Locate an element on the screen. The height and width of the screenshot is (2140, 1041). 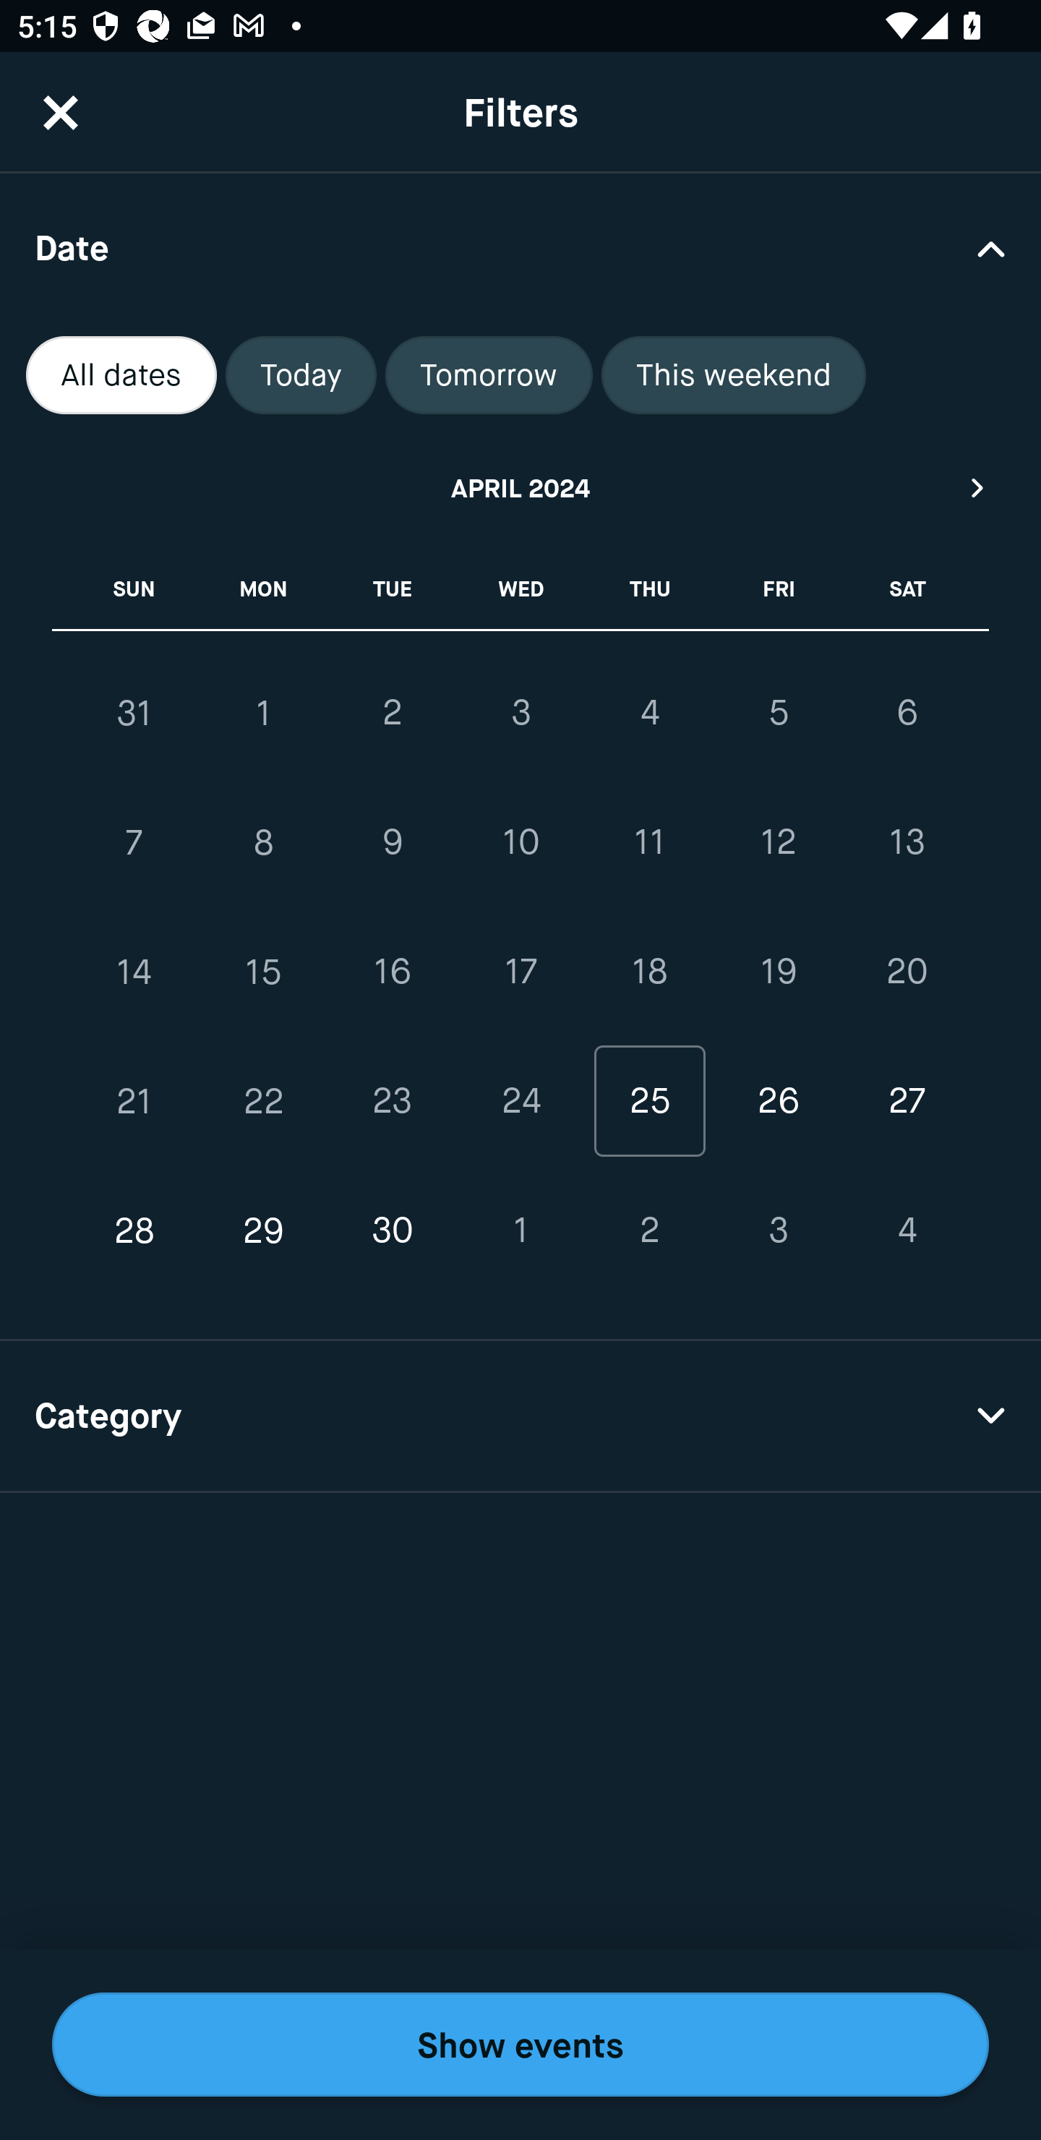
31 is located at coordinates (134, 713).